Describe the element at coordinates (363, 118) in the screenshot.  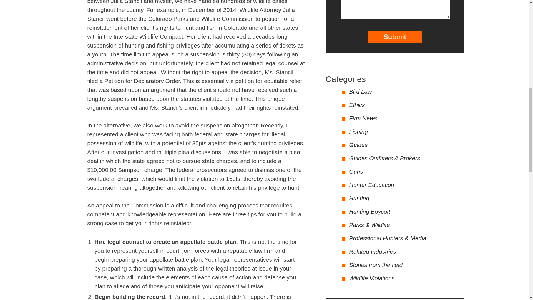
I see `Firm News` at that location.